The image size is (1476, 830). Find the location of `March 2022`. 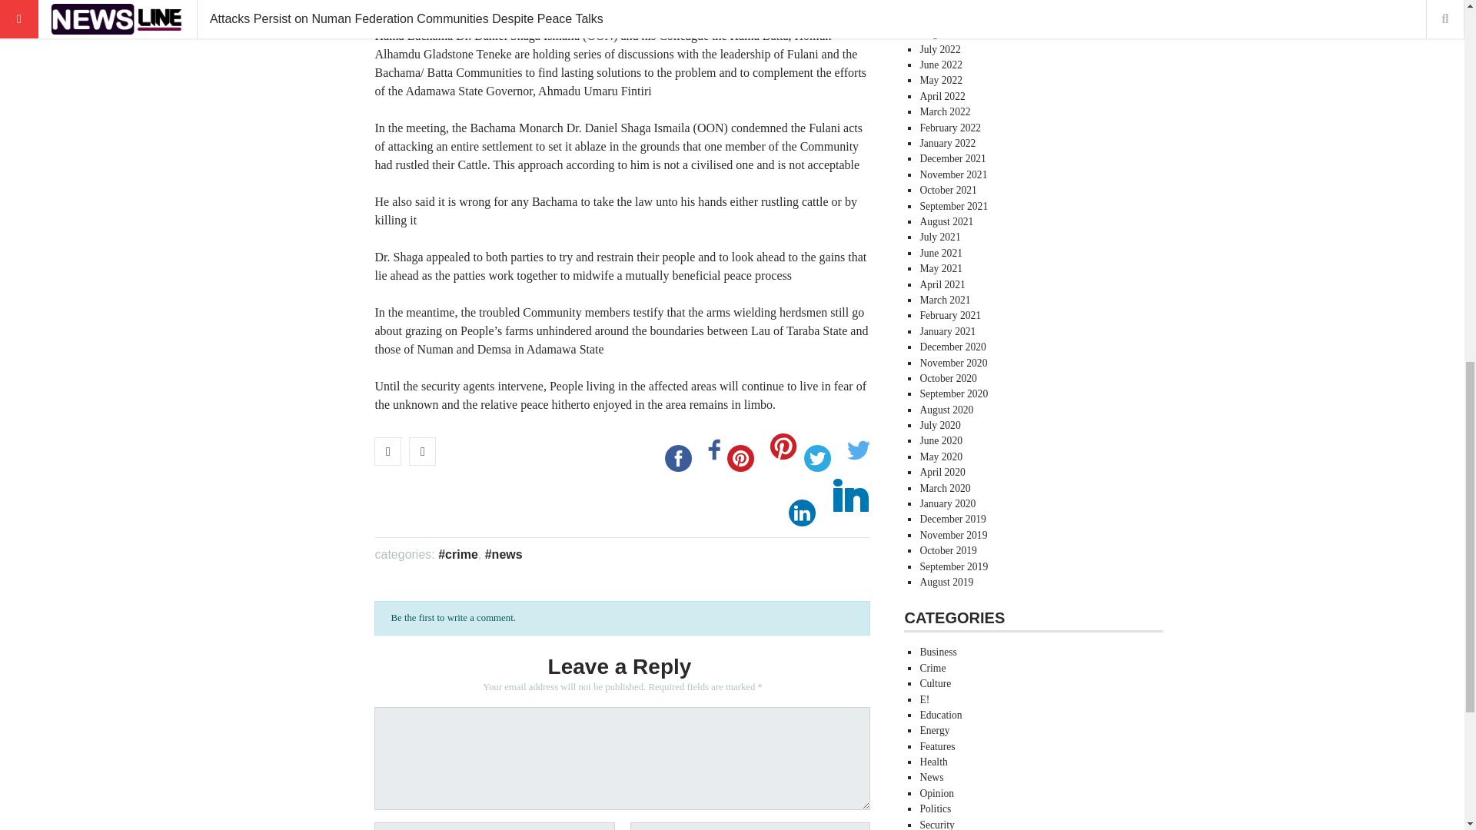

March 2022 is located at coordinates (944, 112).